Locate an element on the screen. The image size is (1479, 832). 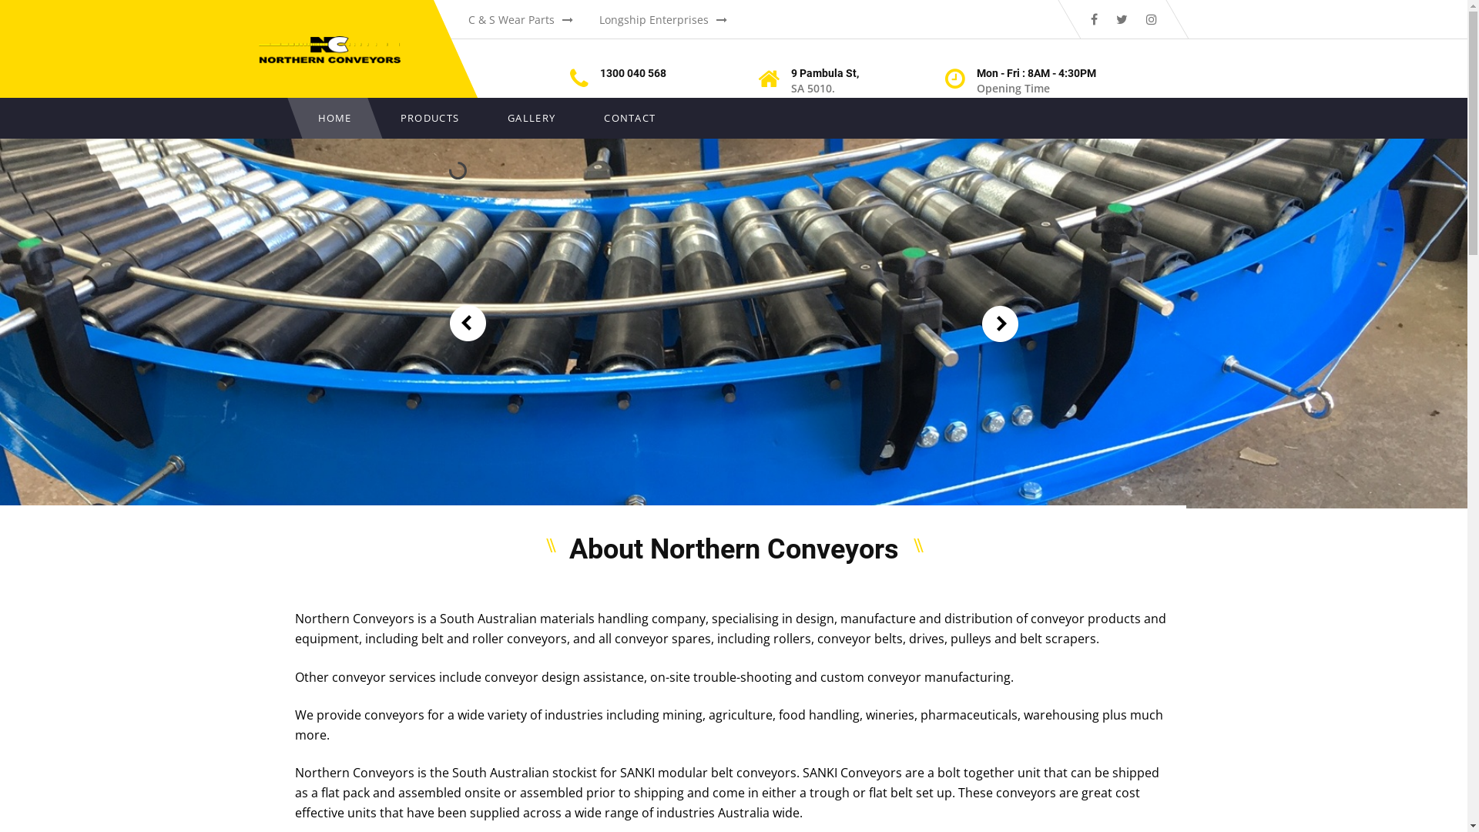
Longship Enterprises is located at coordinates (663, 20).